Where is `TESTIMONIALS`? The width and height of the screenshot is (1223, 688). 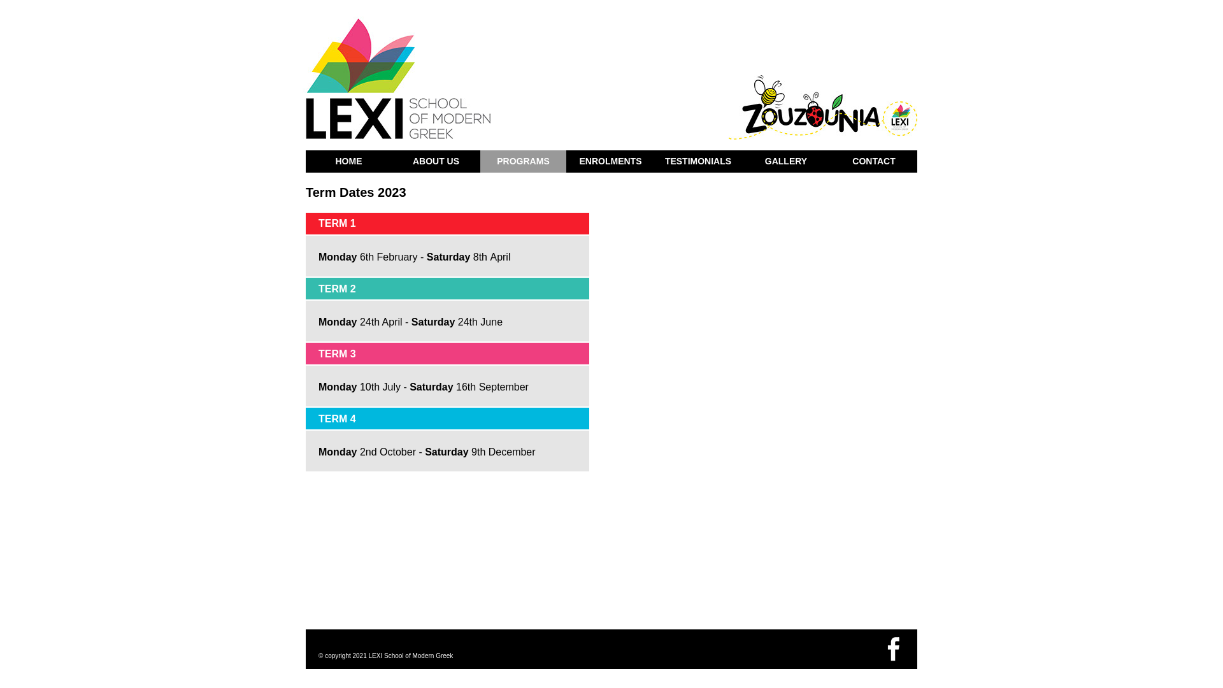 TESTIMONIALS is located at coordinates (698, 162).